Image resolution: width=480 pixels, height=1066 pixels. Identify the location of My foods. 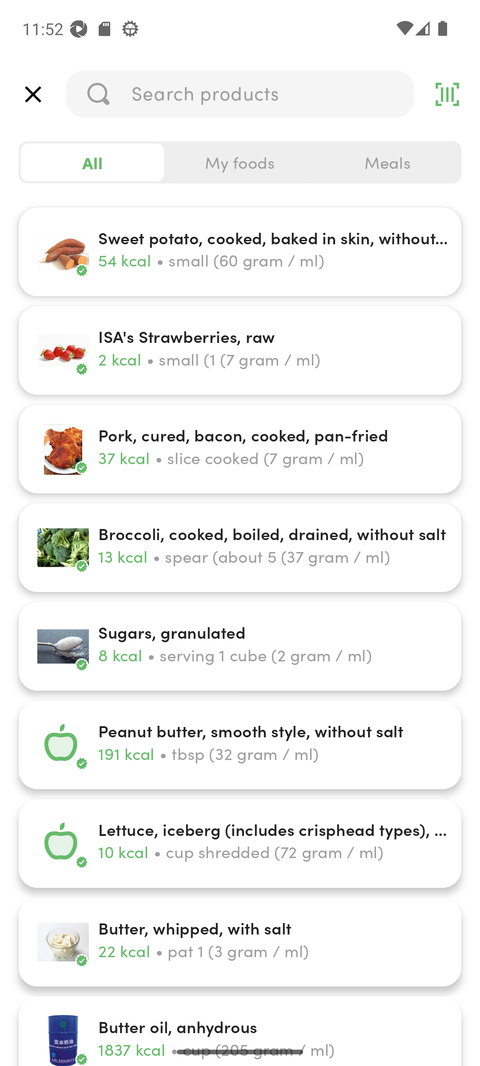
(240, 163).